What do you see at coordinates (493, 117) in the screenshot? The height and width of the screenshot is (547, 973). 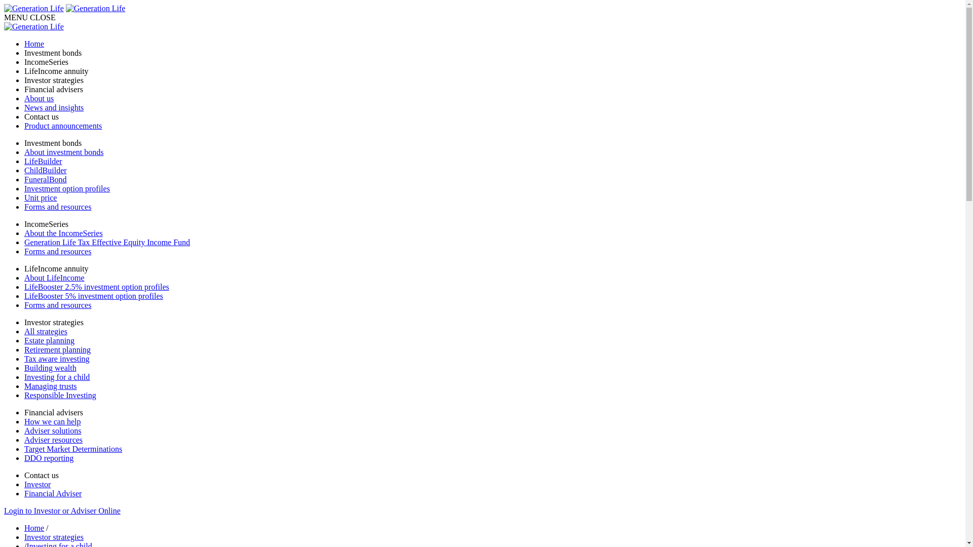 I see `Contact us` at bounding box center [493, 117].